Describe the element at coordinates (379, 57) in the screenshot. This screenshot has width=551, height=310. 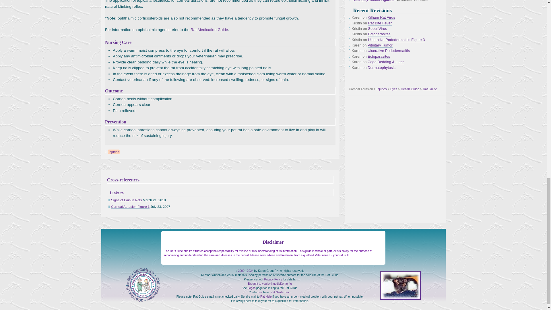
I see `3 months ago` at that location.